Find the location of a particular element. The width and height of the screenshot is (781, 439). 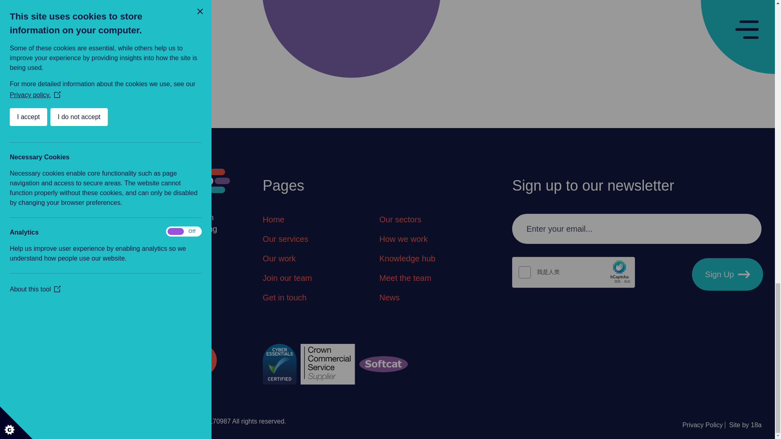

Privacy Policy is located at coordinates (705, 425).